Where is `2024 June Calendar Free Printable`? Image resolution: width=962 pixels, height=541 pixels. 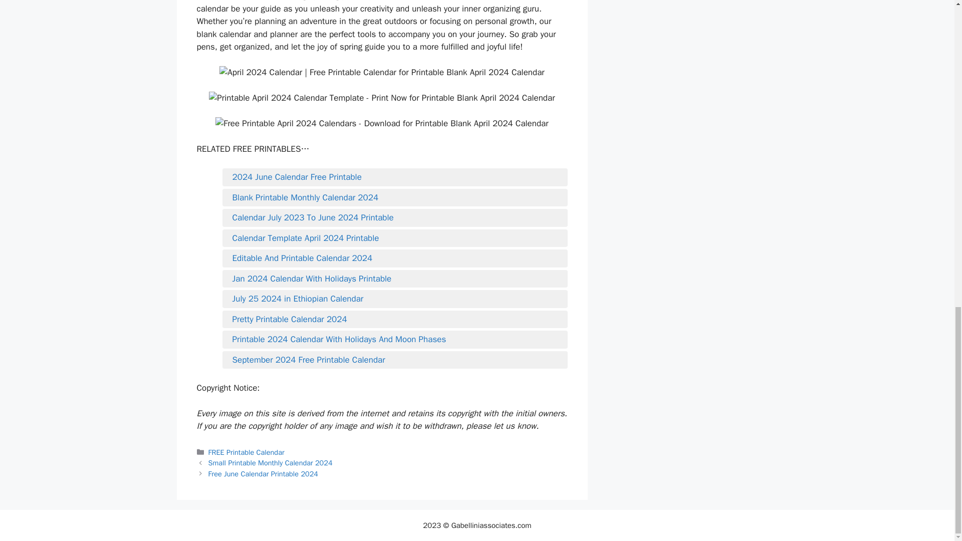
2024 June Calendar Free Printable is located at coordinates (395, 177).